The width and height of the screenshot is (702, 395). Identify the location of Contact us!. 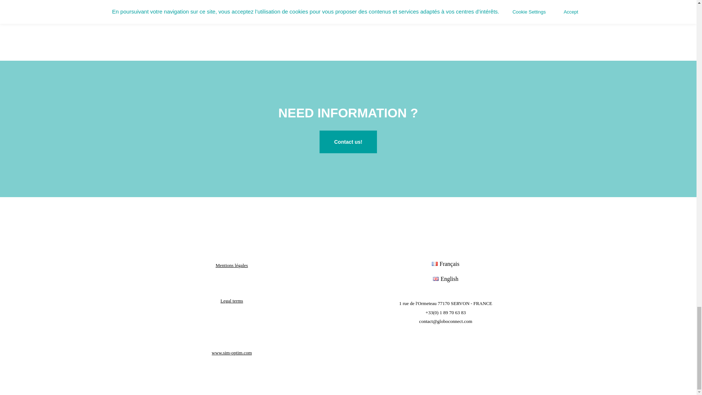
(348, 142).